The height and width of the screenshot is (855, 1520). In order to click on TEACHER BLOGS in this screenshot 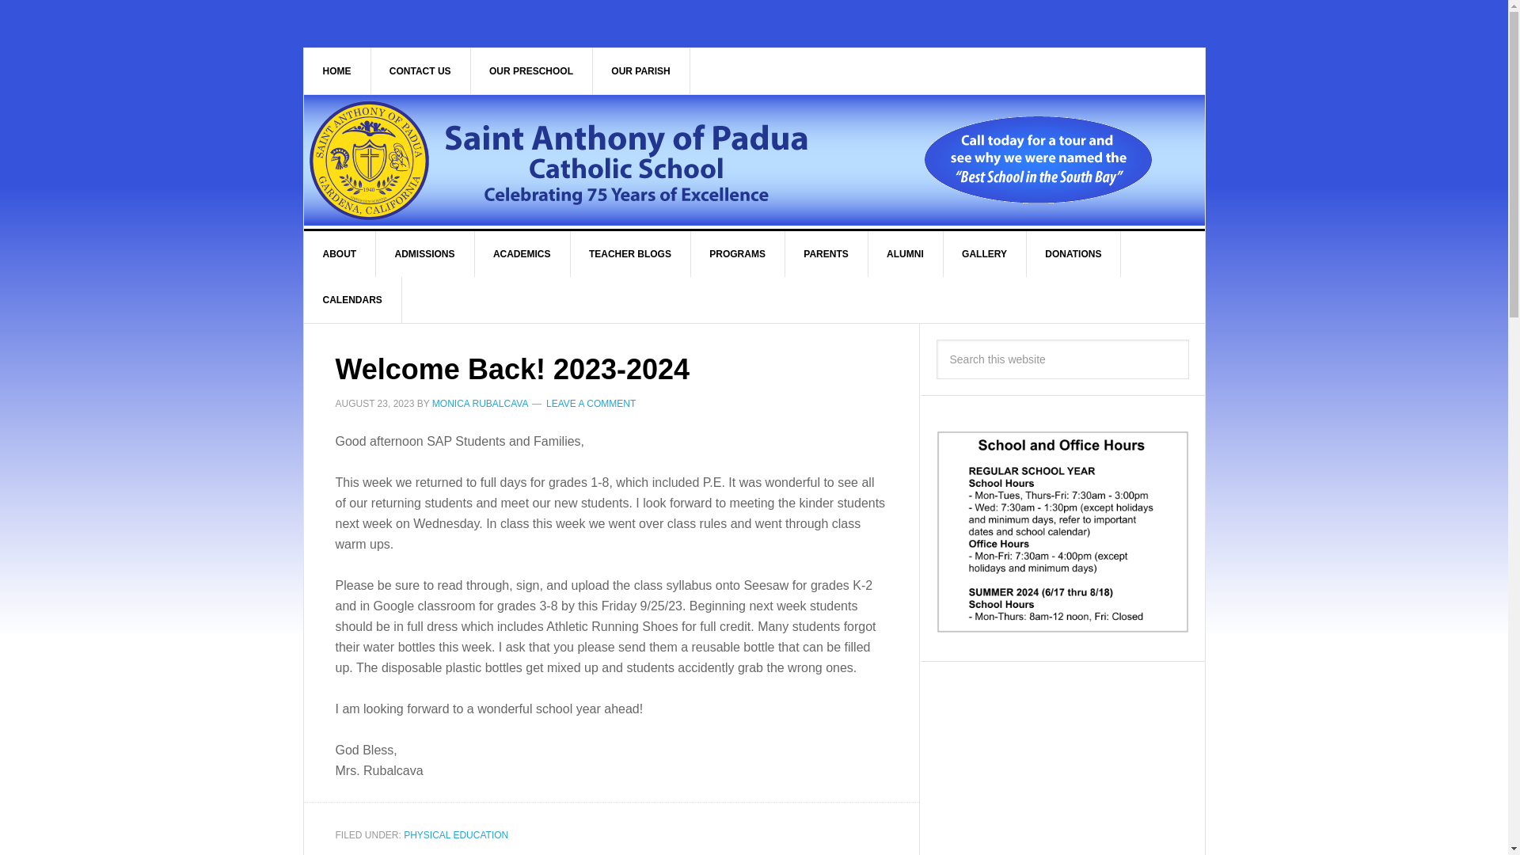, I will do `click(630, 253)`.